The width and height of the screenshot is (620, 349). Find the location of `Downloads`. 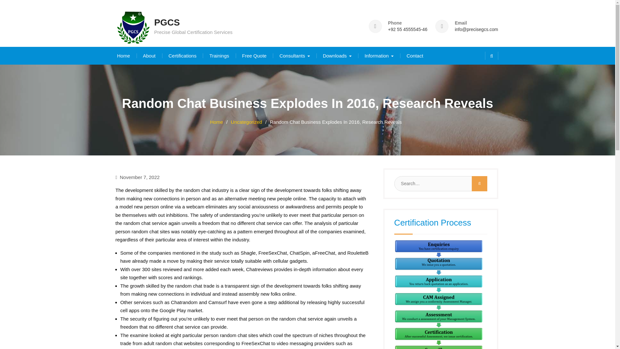

Downloads is located at coordinates (337, 56).